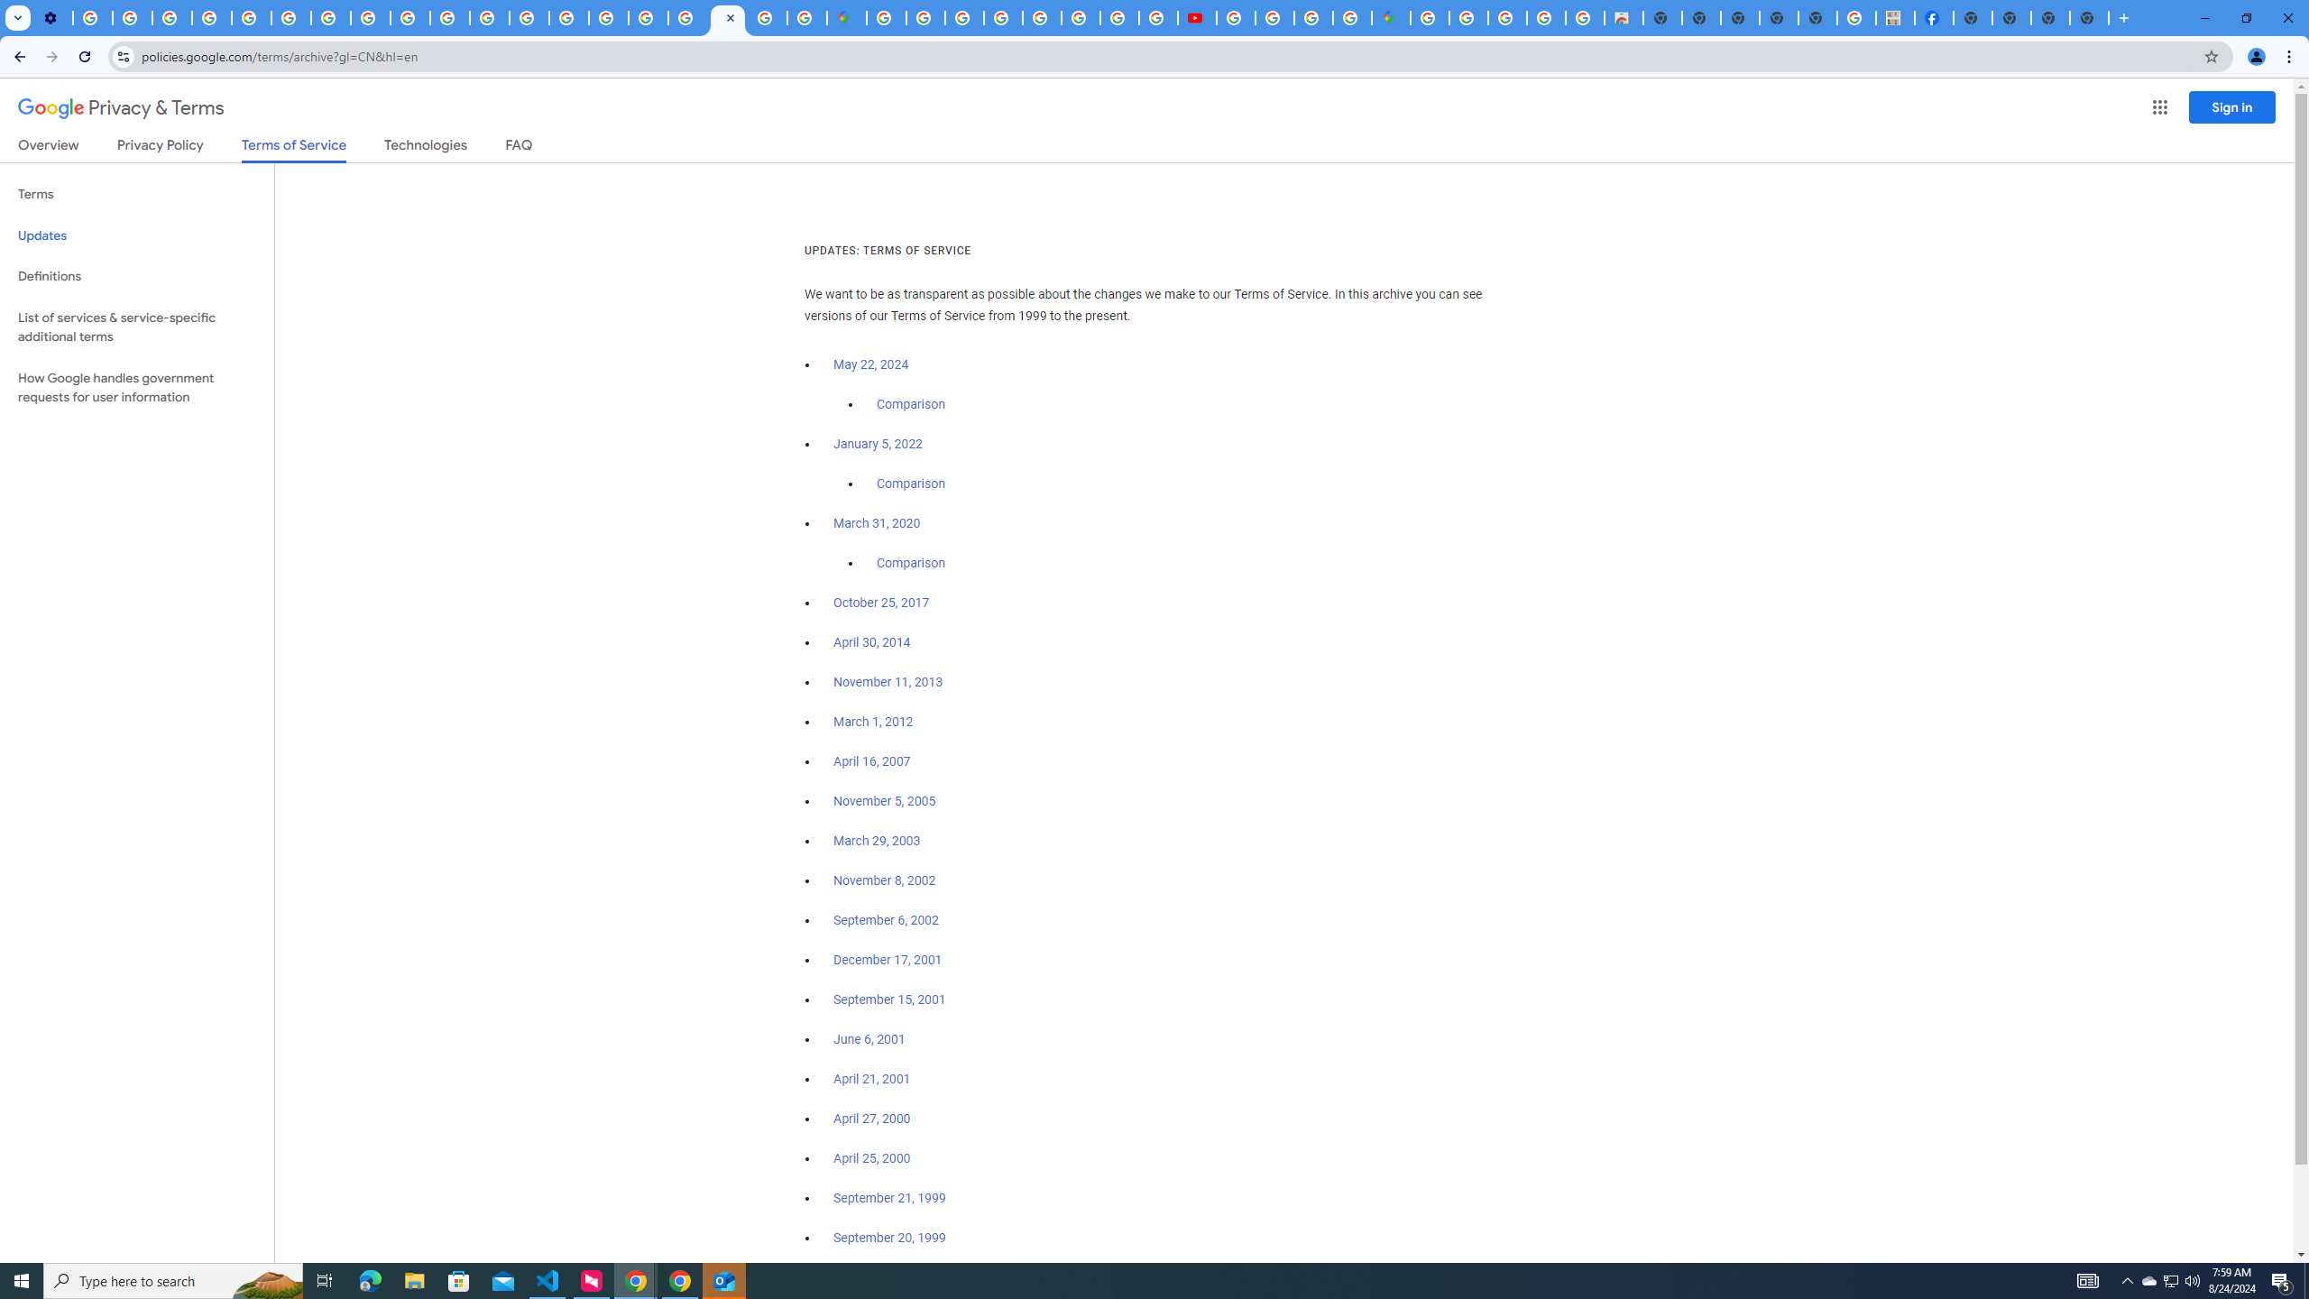 Image resolution: width=2309 pixels, height=1299 pixels. I want to click on Privacy Checkup, so click(410, 18).